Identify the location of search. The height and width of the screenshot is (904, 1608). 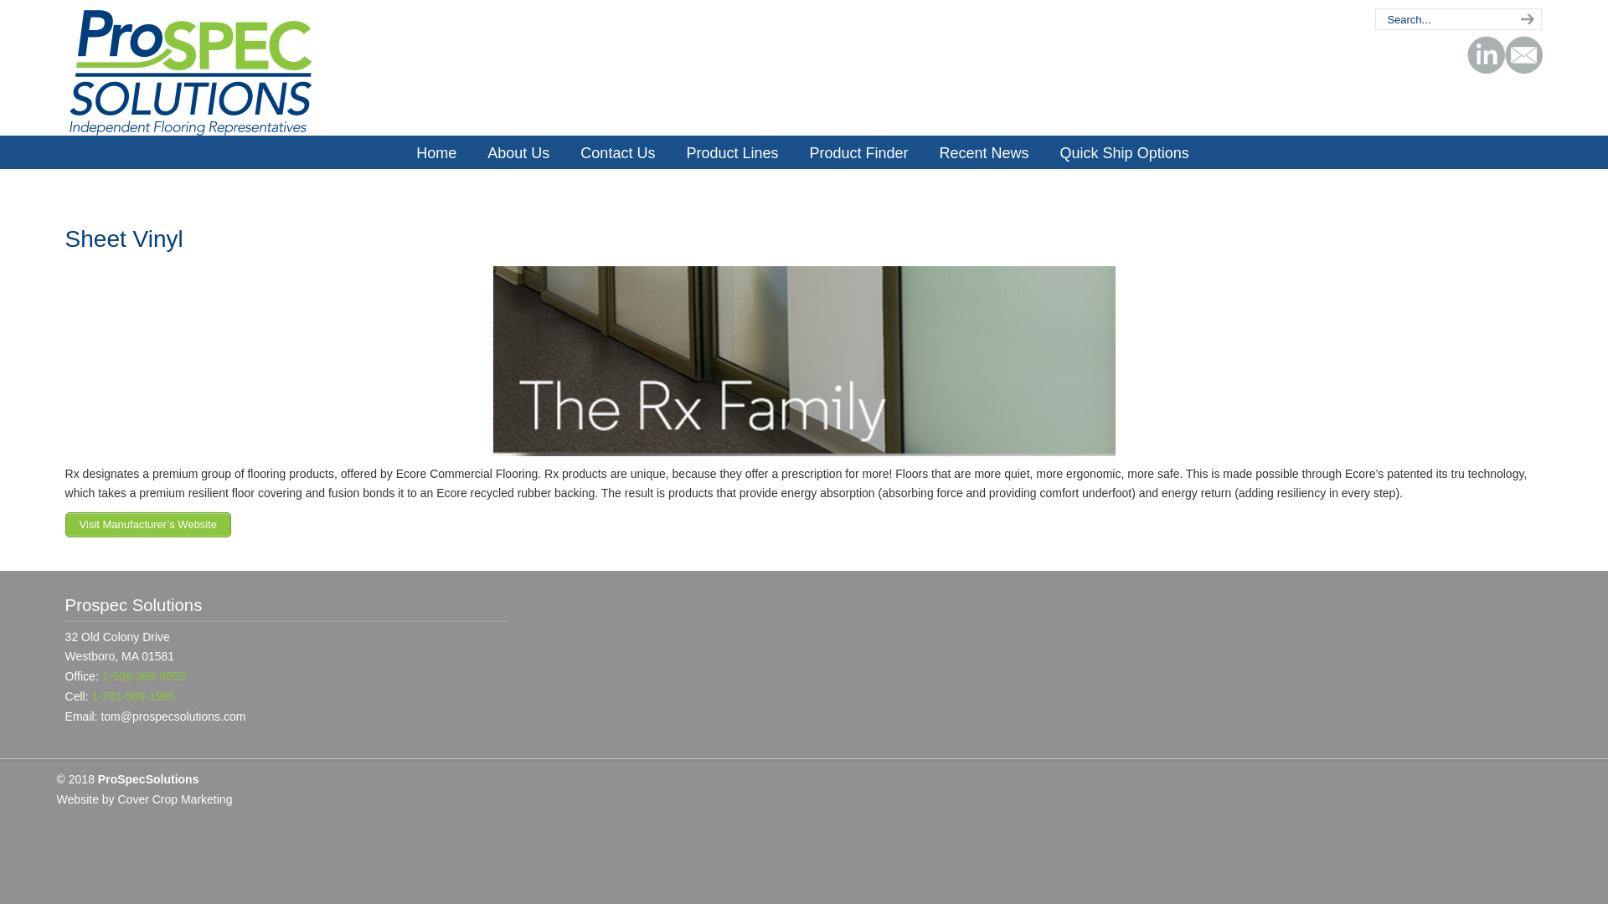
(1524, 18).